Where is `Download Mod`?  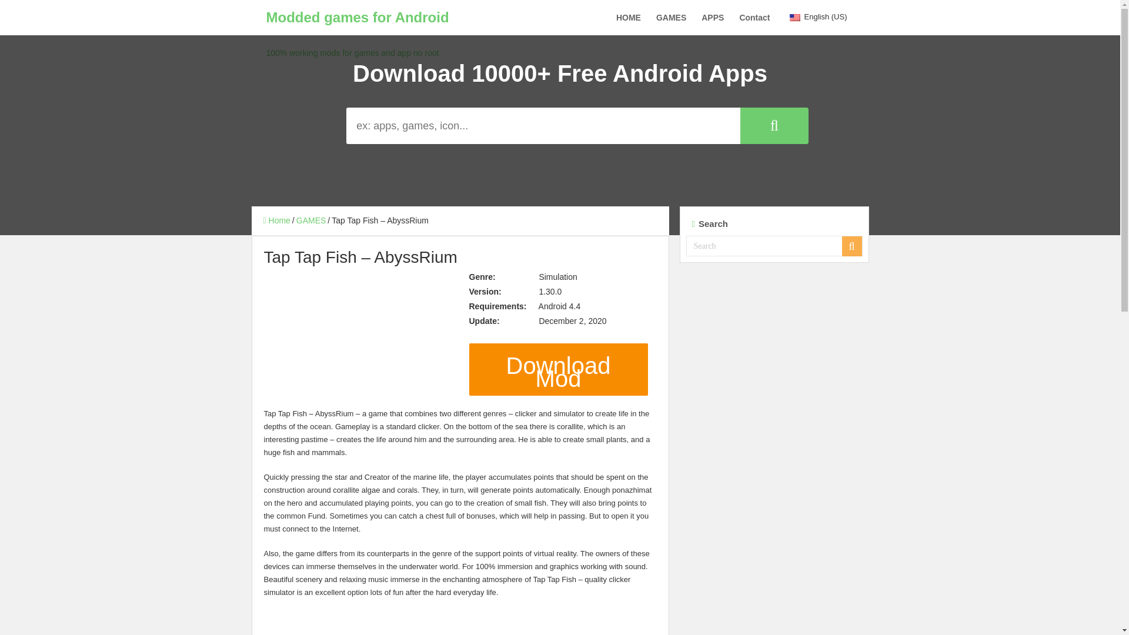
Download Mod is located at coordinates (559, 369).